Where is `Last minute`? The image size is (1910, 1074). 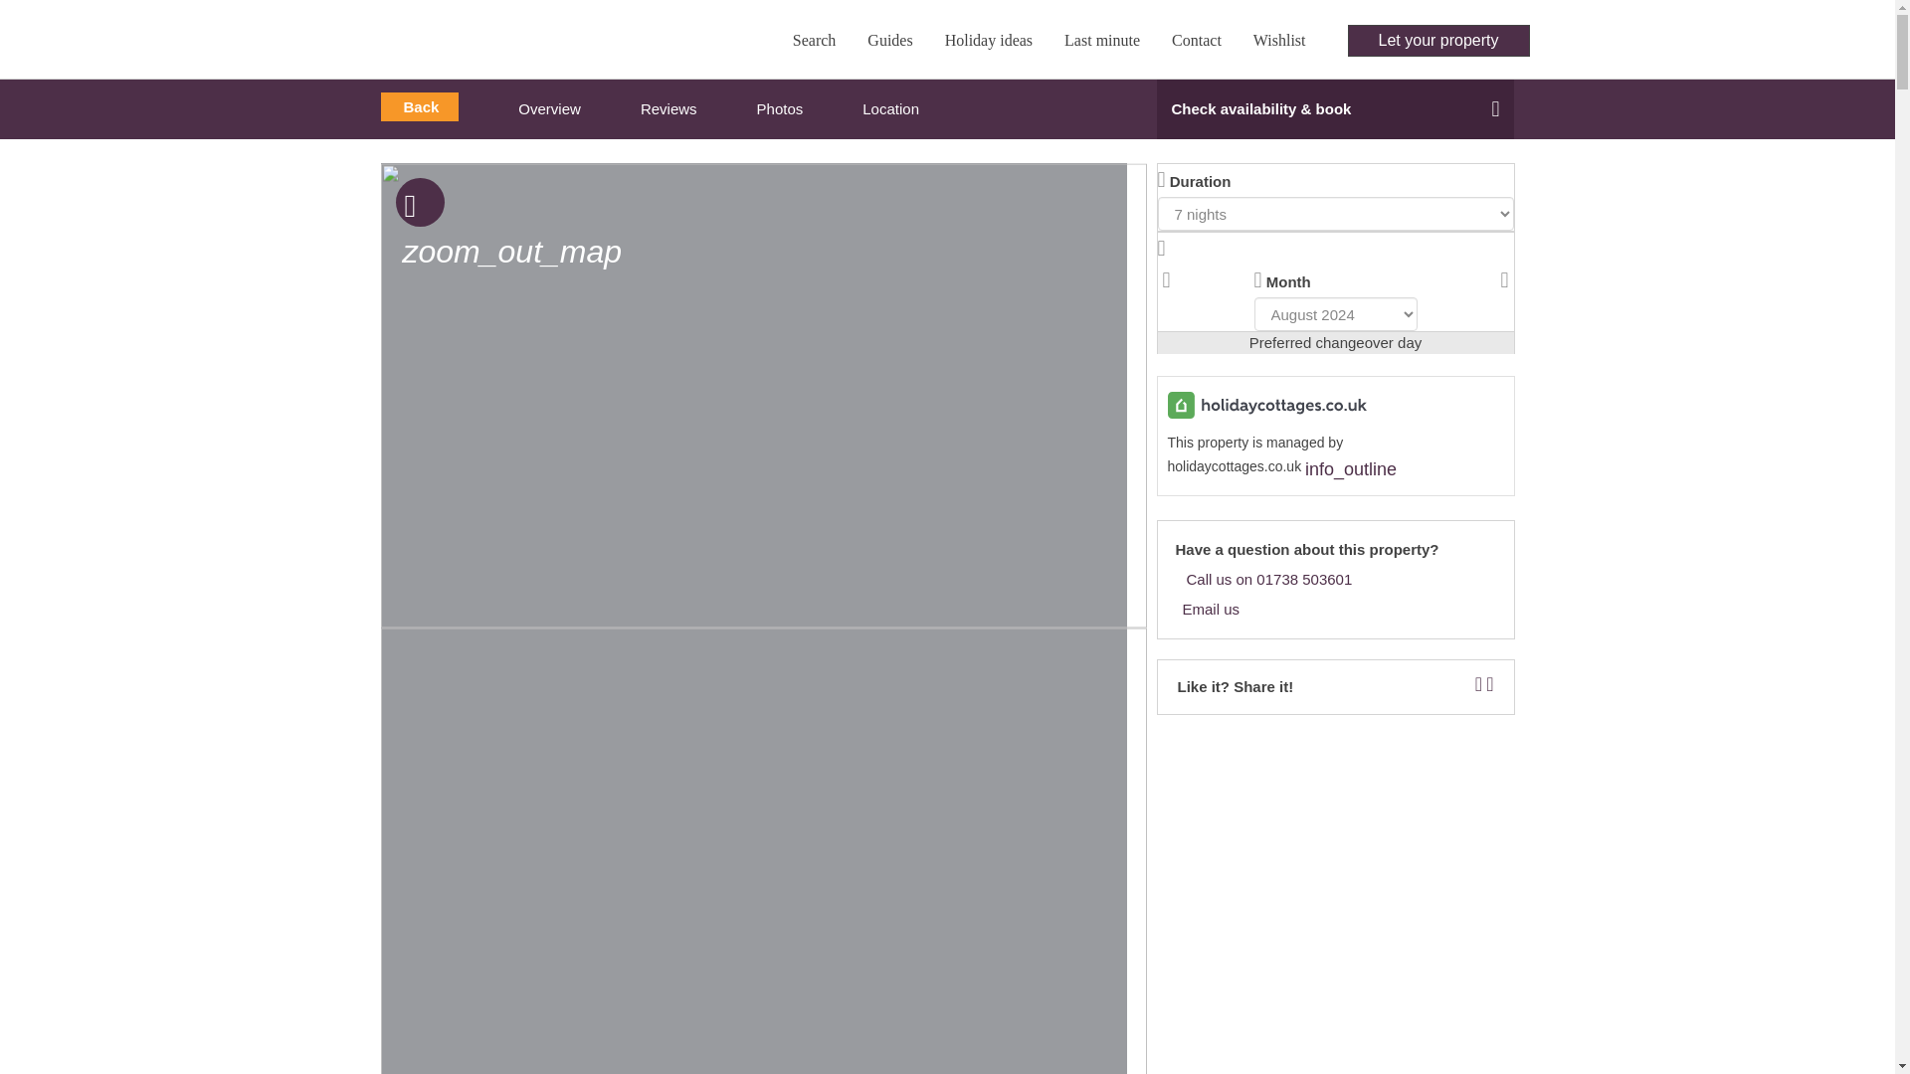 Last minute is located at coordinates (1101, 40).